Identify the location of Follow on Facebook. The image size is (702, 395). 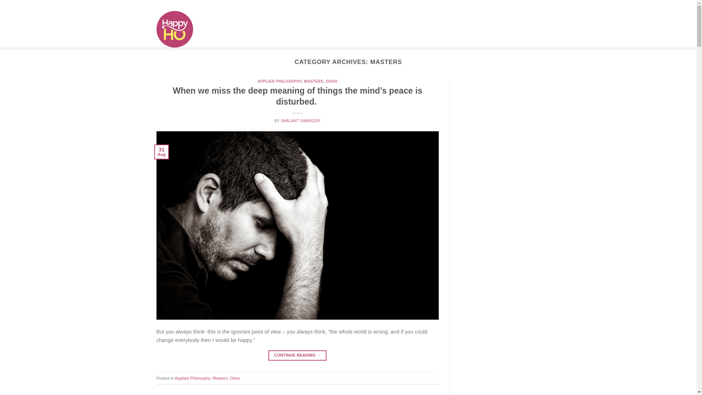
(499, 5).